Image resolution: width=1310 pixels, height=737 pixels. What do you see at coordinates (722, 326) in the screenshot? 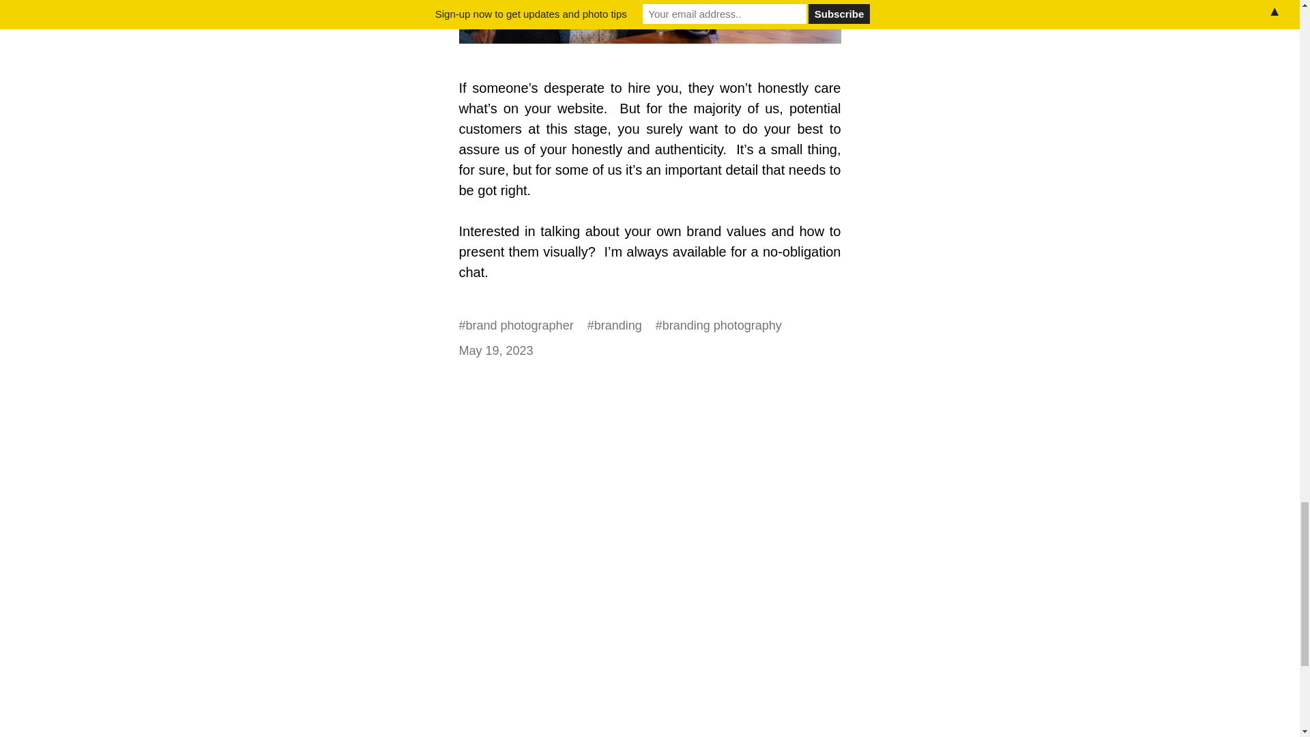
I see `branding photography` at bounding box center [722, 326].